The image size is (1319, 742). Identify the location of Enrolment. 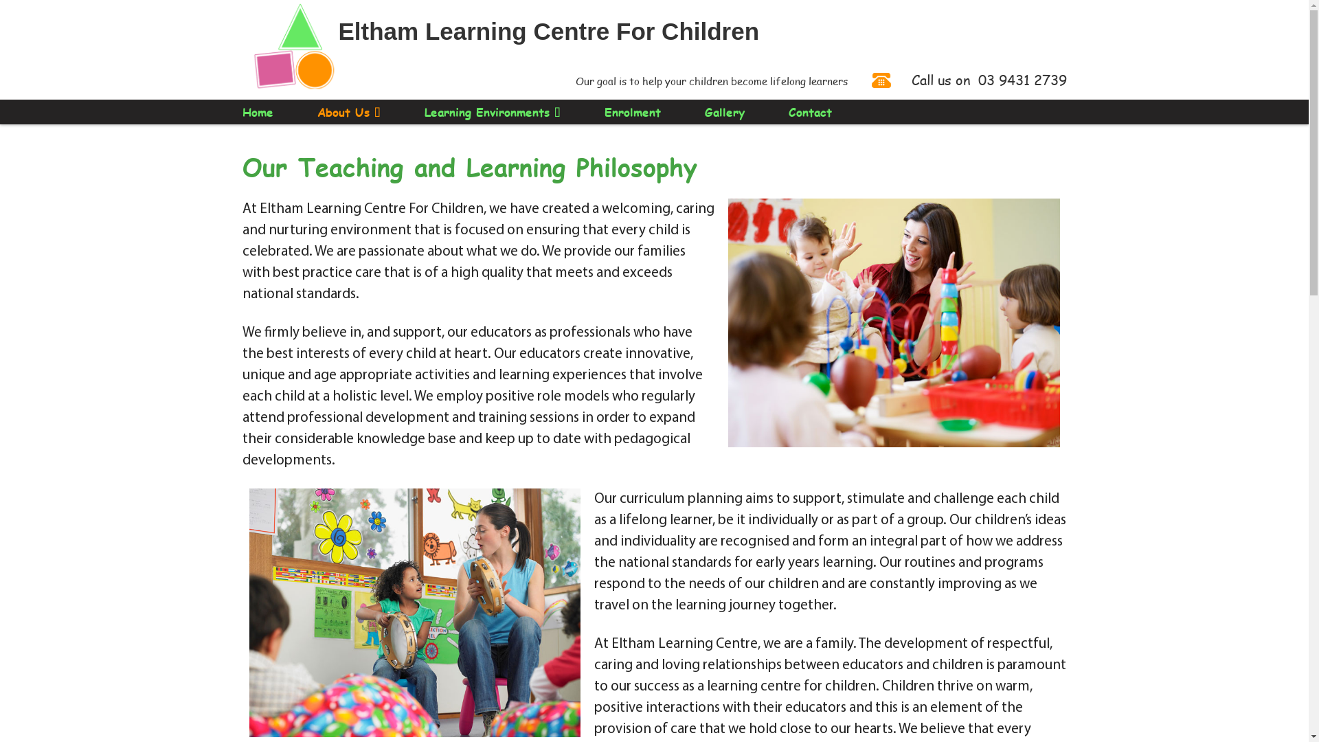
(633, 112).